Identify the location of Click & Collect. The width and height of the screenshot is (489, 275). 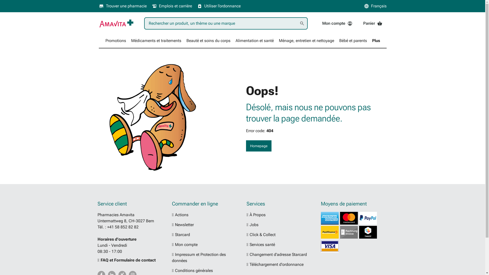
(262, 235).